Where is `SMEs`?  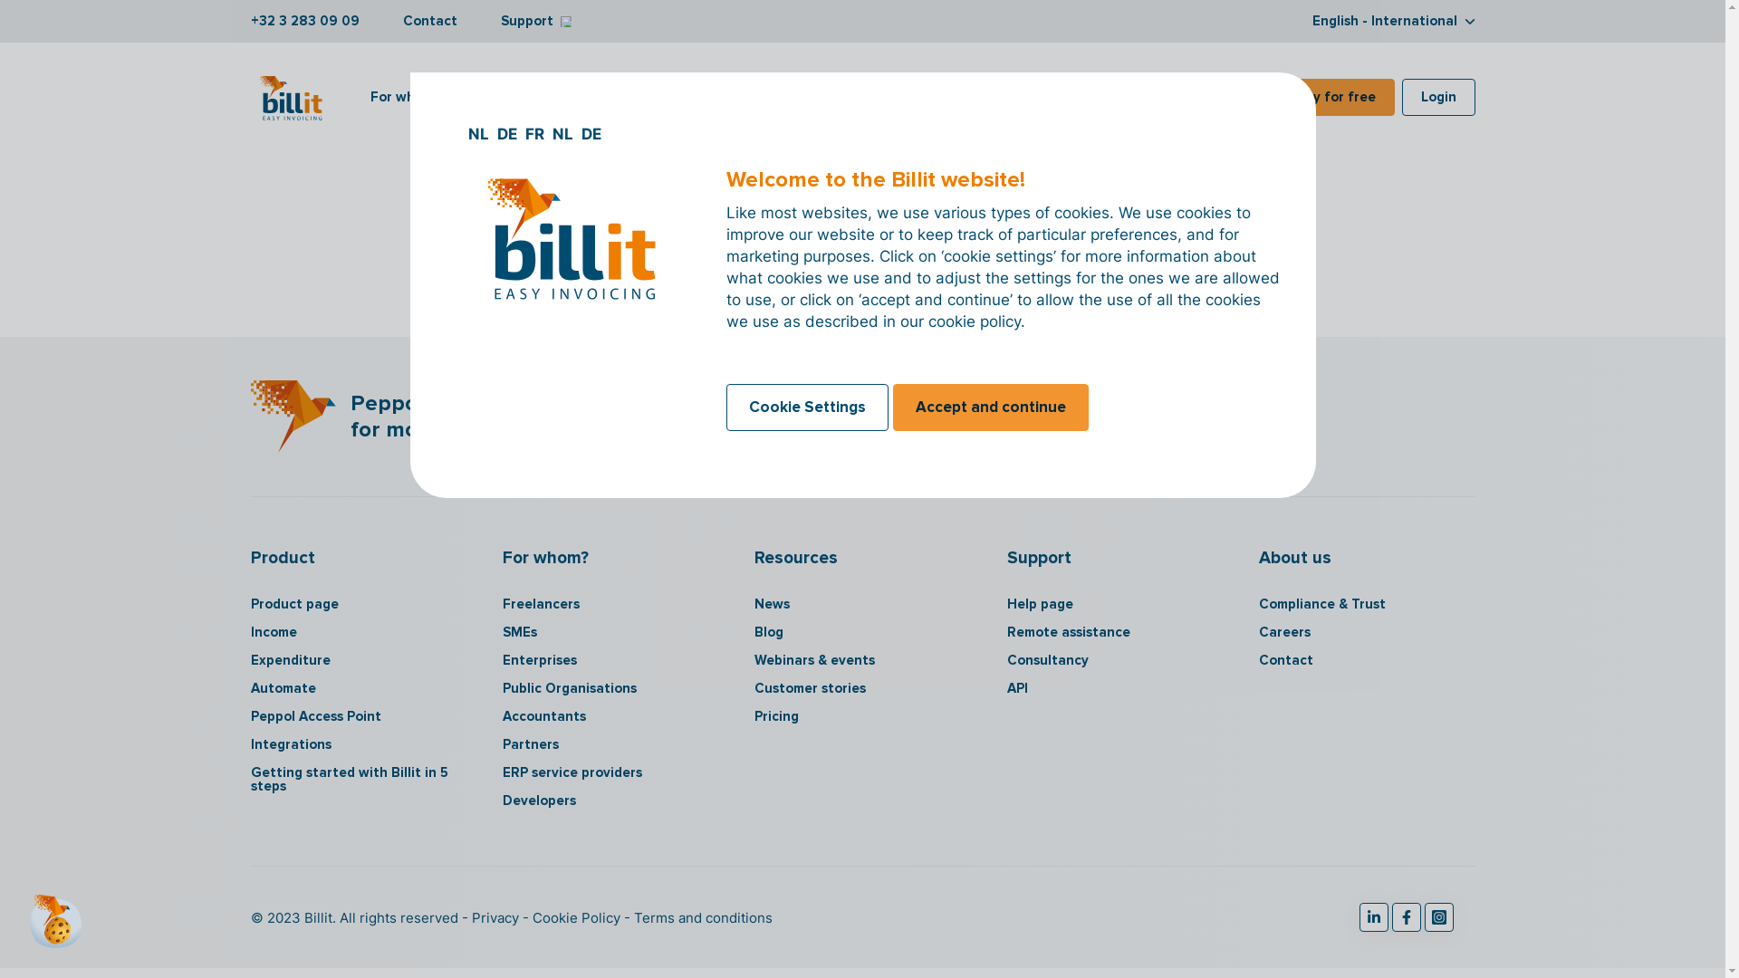 SMEs is located at coordinates (610, 632).